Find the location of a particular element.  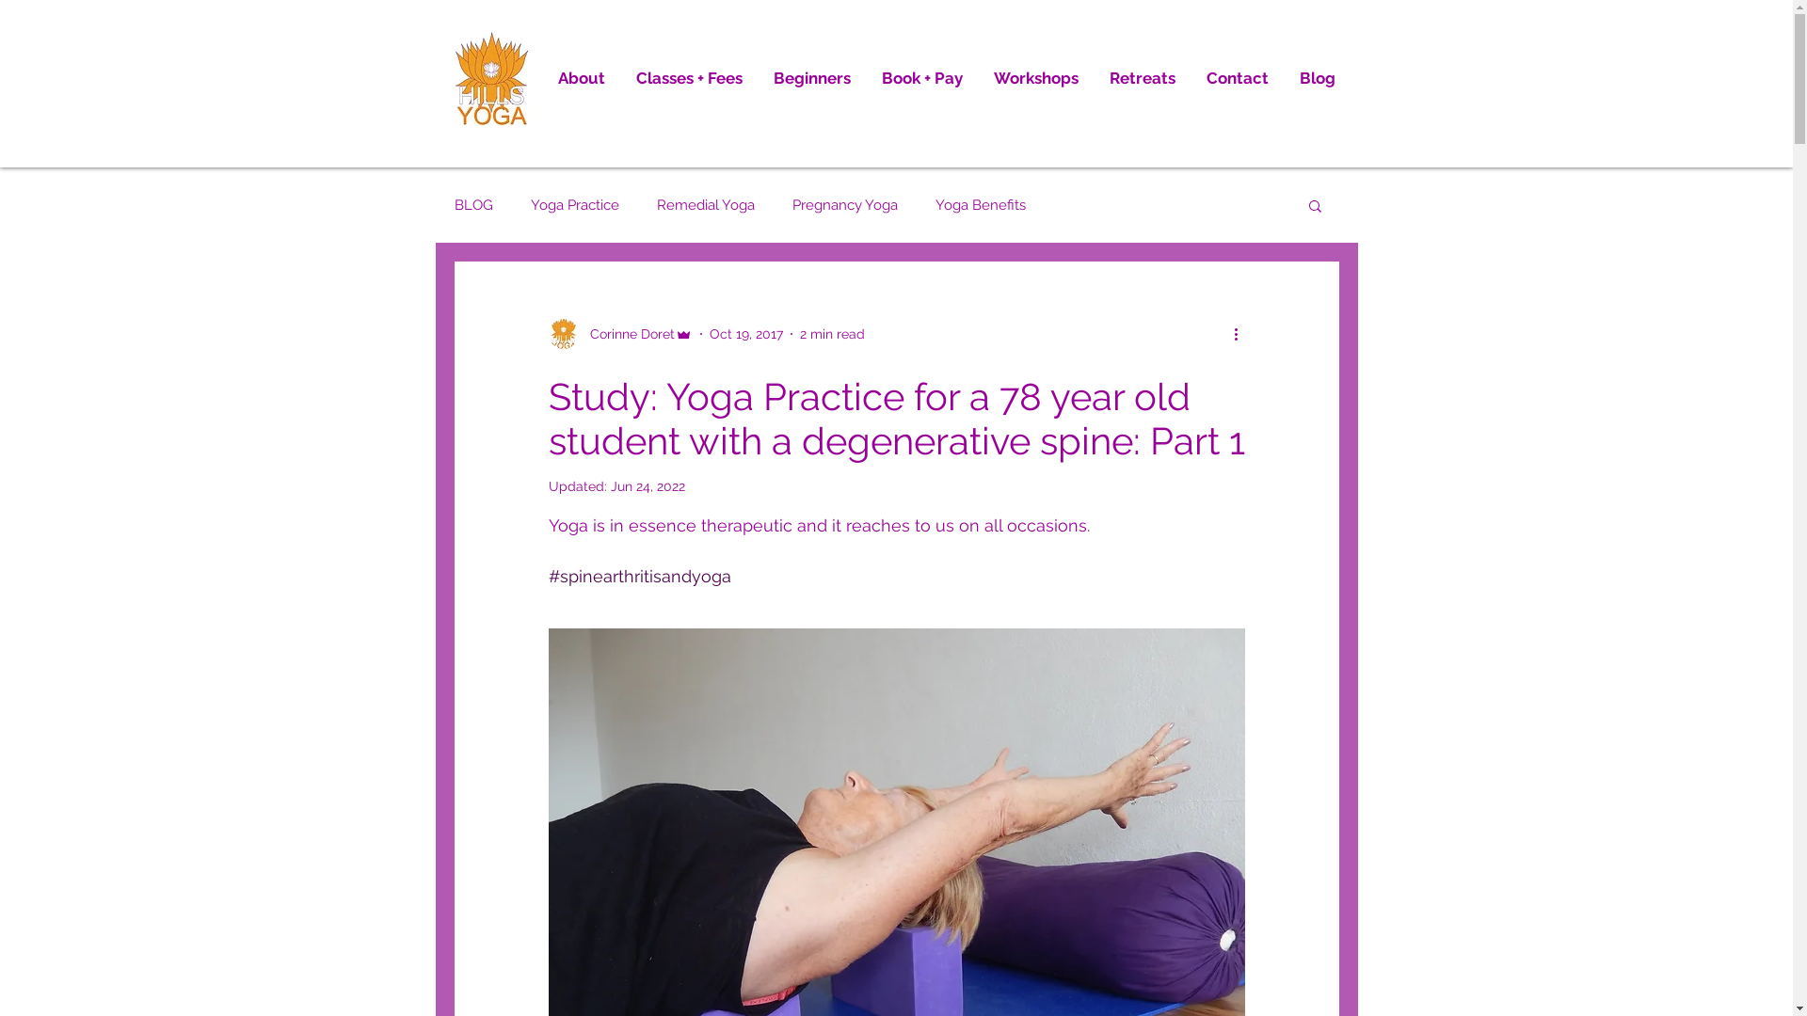

Retreats is located at coordinates (1143, 79).